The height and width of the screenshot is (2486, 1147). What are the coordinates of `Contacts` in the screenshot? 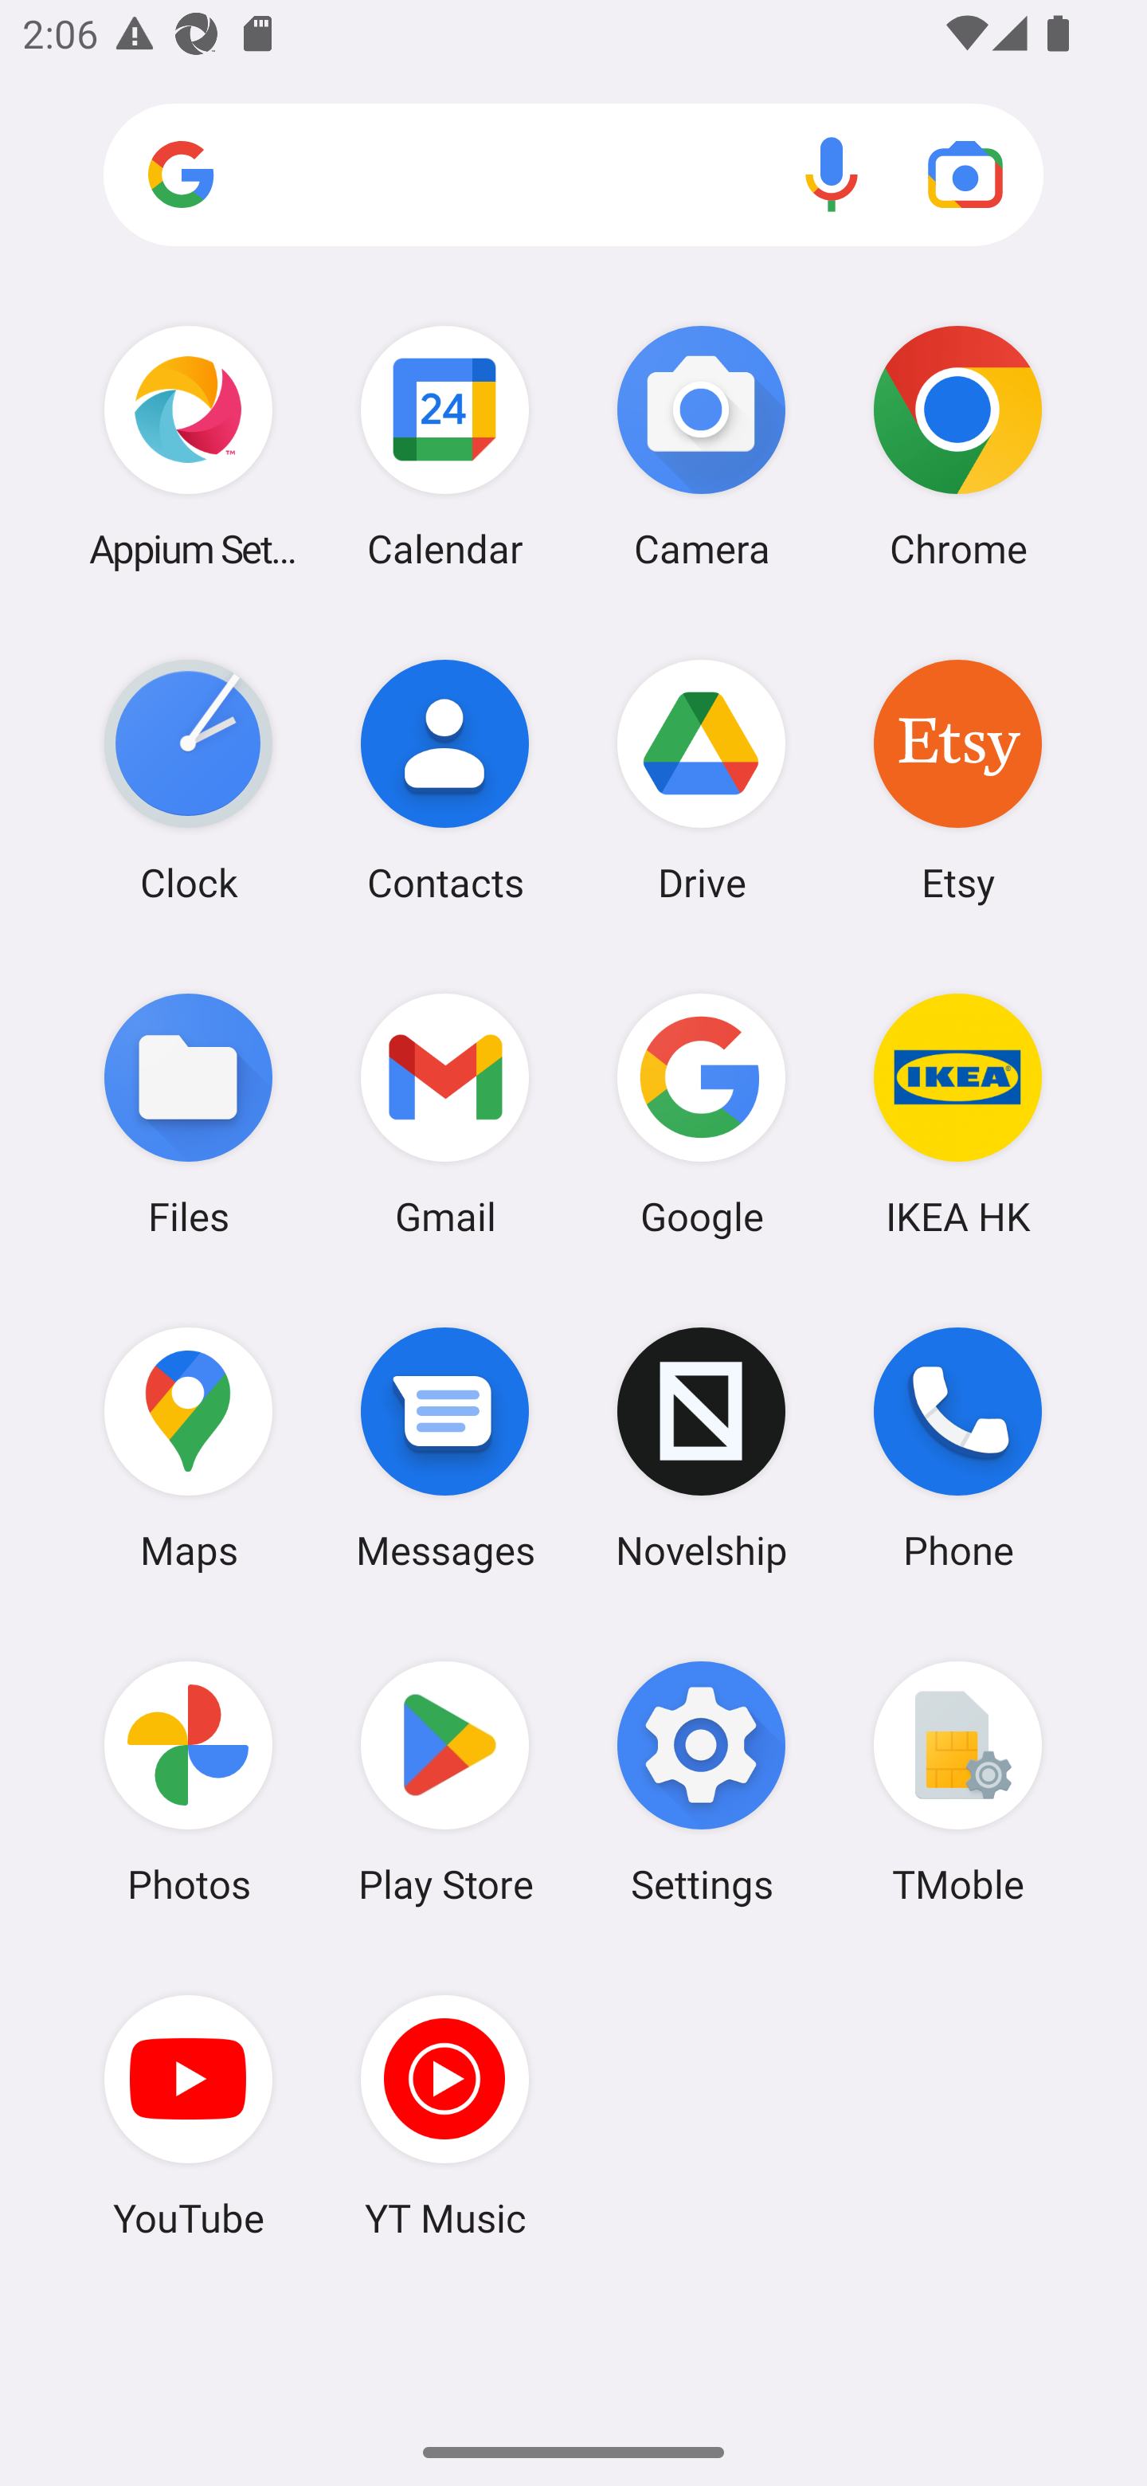 It's located at (444, 780).